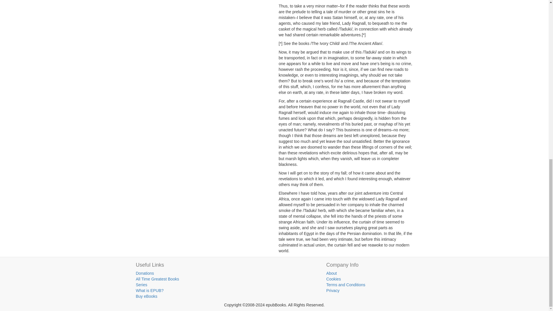 This screenshot has height=311, width=553. Describe the element at coordinates (150, 291) in the screenshot. I see `What is EPUB?` at that location.